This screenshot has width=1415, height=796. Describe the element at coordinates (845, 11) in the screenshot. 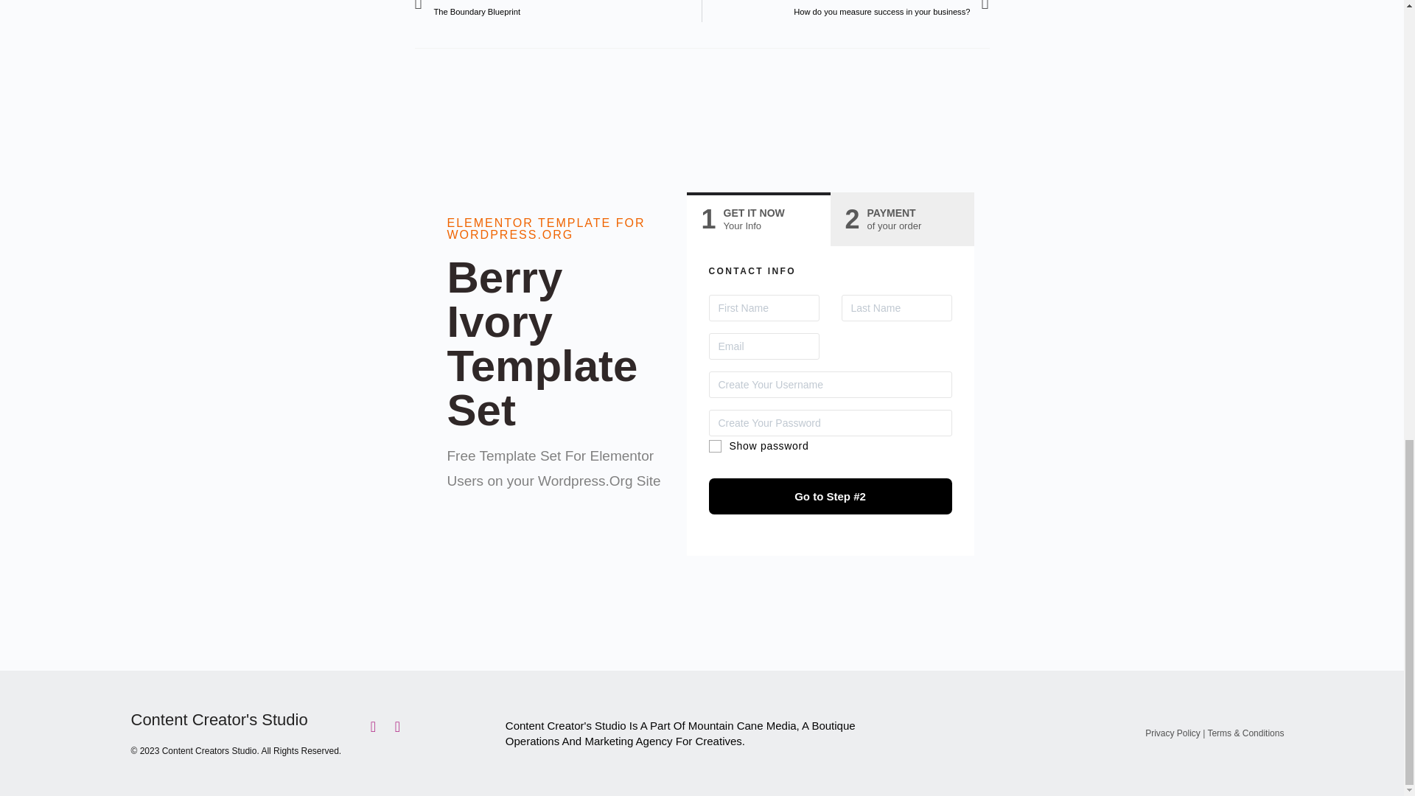

I see `on` at that location.